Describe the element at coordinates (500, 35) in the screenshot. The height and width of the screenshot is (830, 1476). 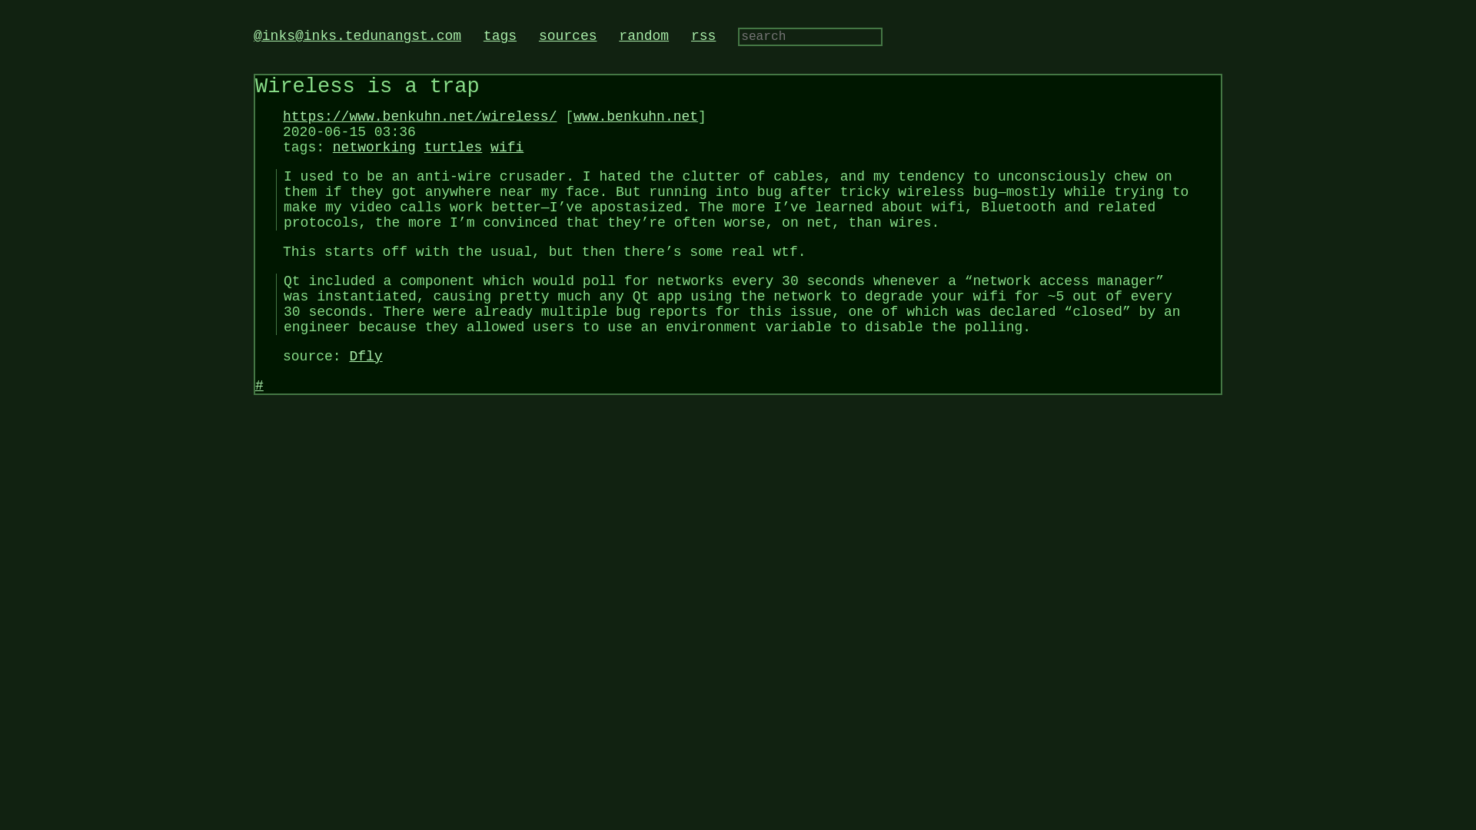
I see `tags` at that location.